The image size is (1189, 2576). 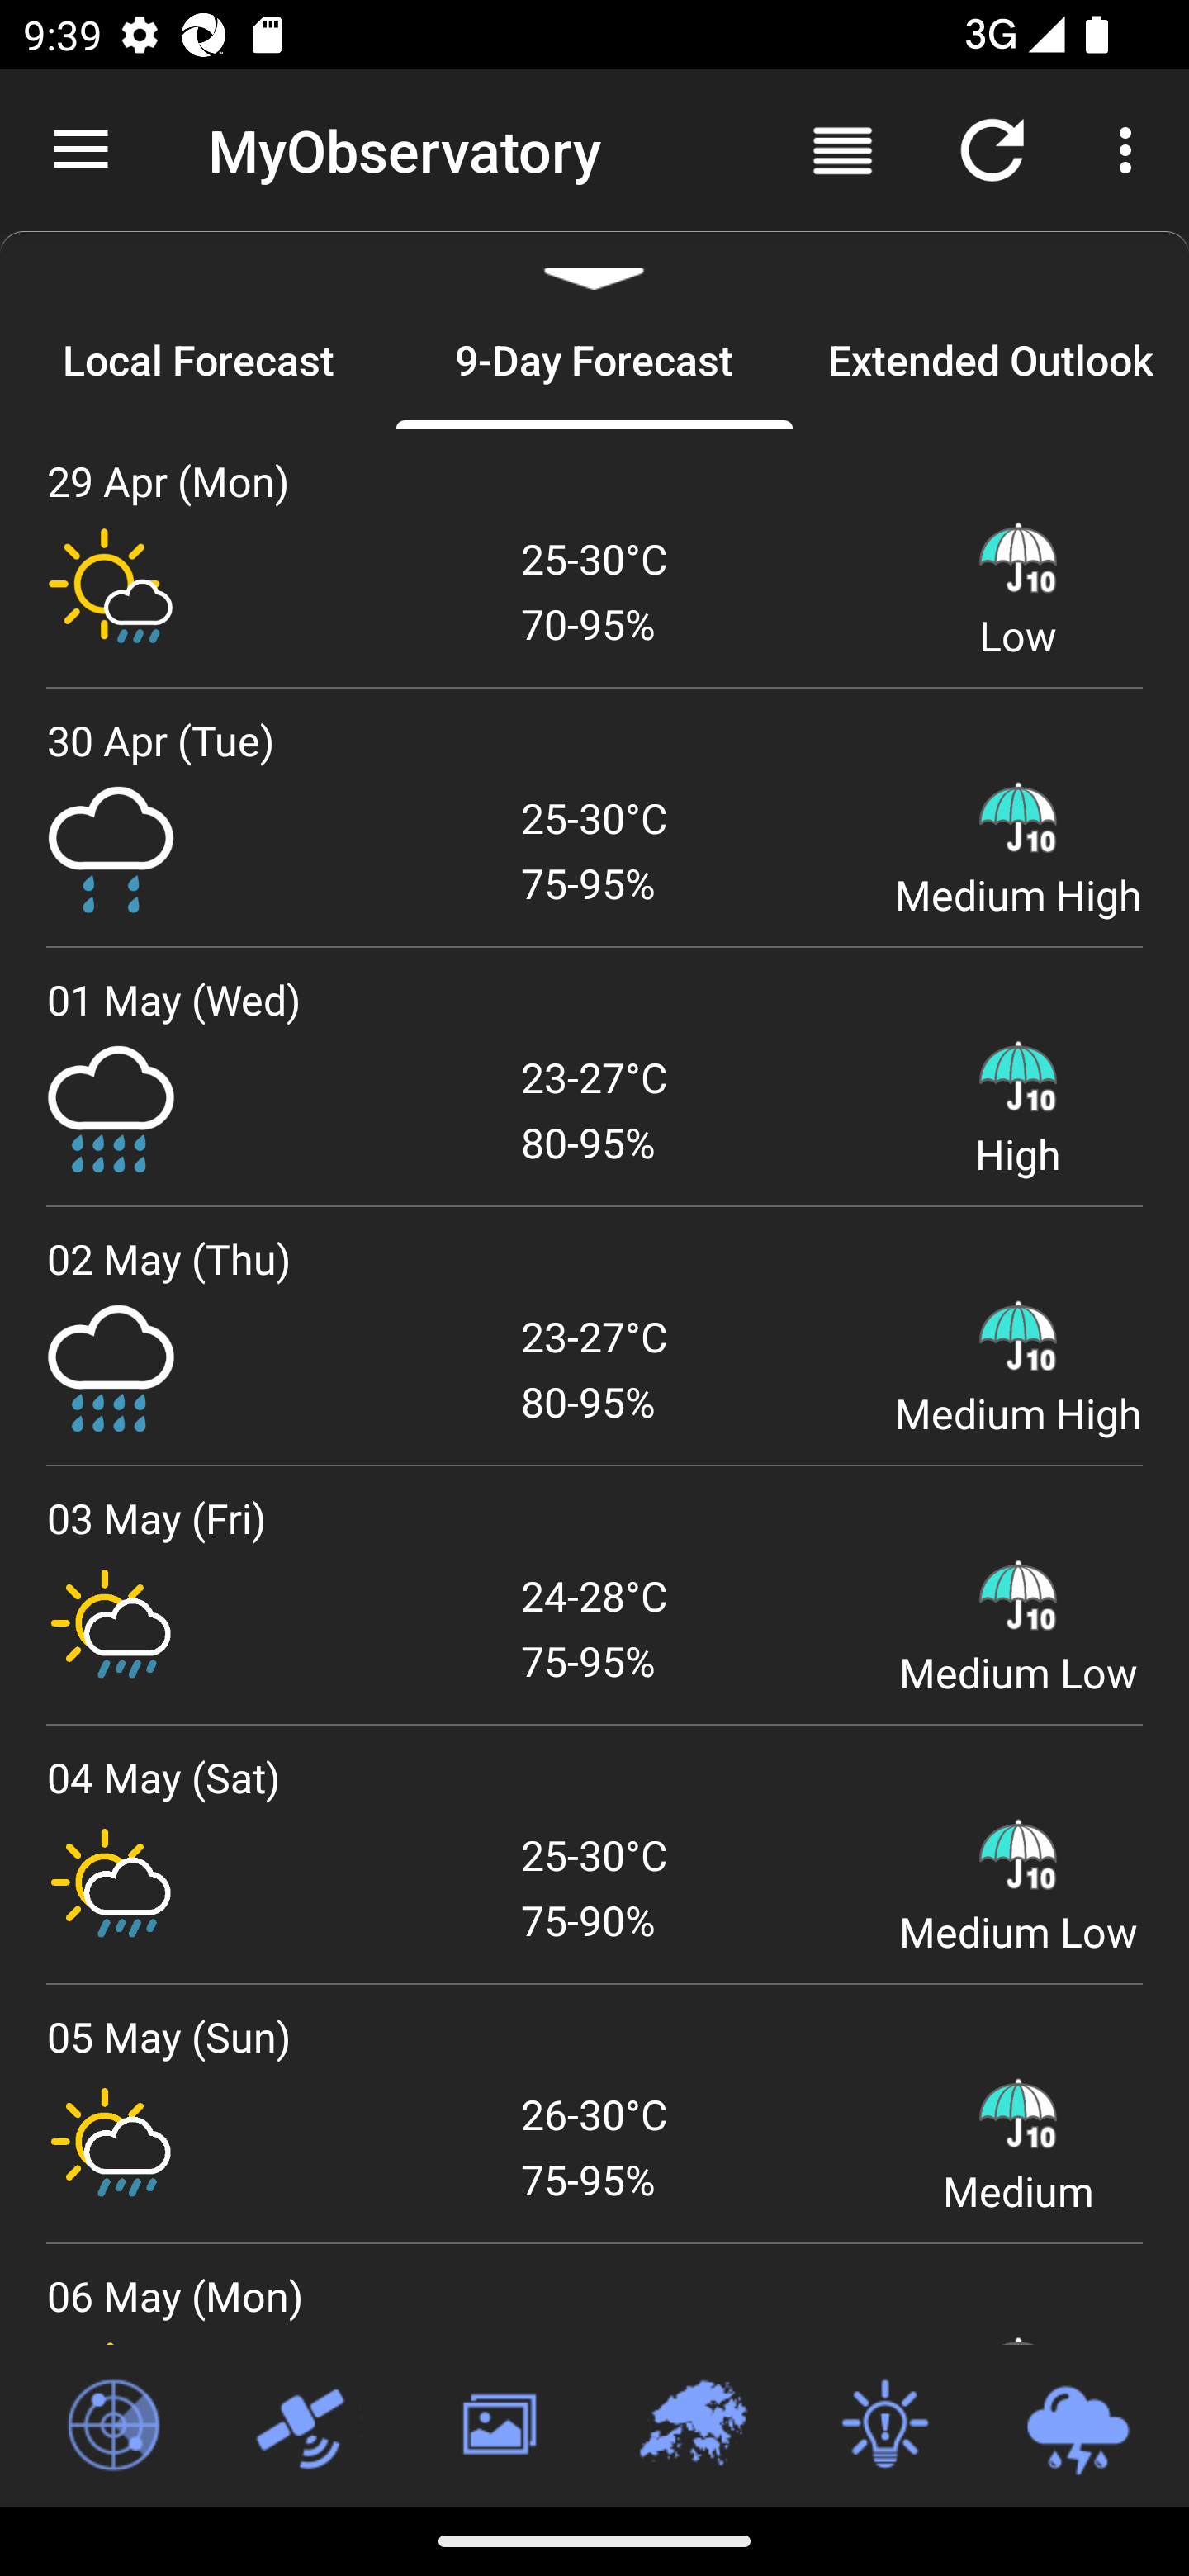 I want to click on Collapse, so click(x=594, y=261).